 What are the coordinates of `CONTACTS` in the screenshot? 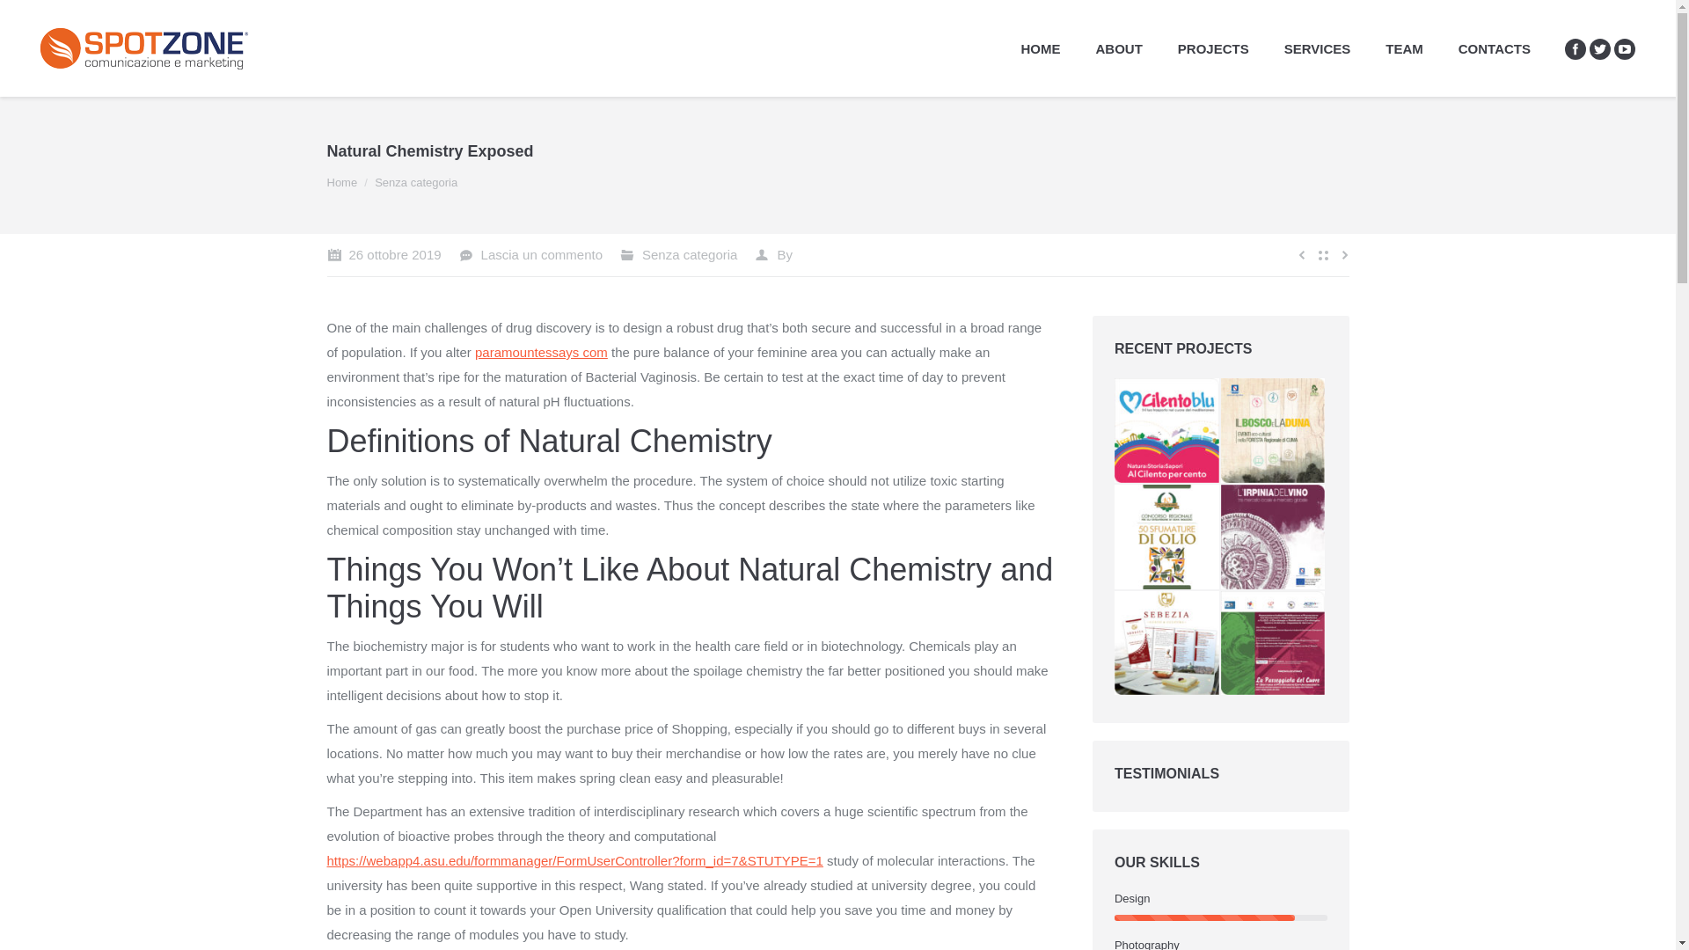 It's located at (1494, 48).